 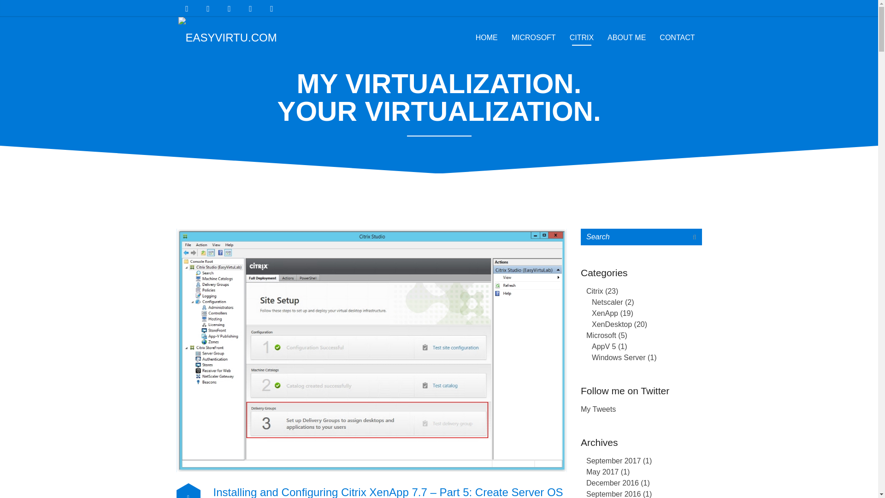 What do you see at coordinates (534, 38) in the screenshot?
I see `MICROSOFT` at bounding box center [534, 38].